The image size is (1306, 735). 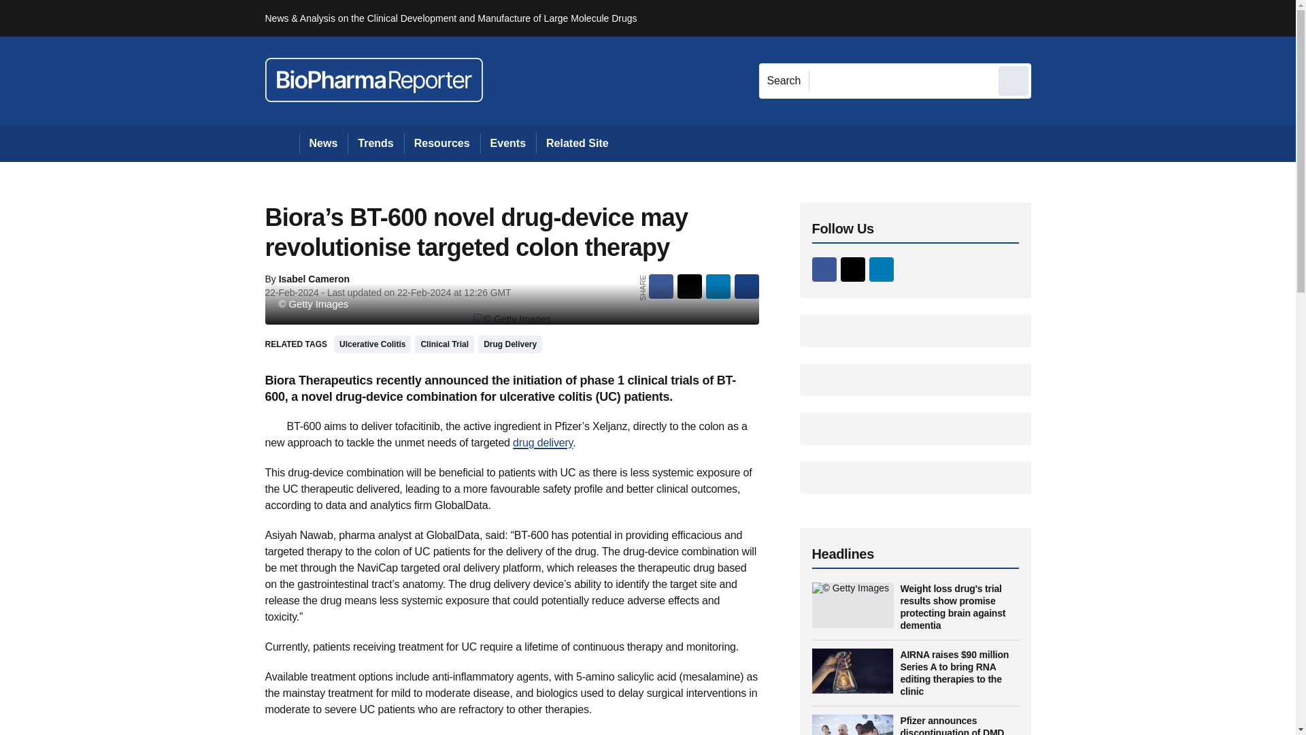 What do you see at coordinates (1051, 18) in the screenshot?
I see `Sign in` at bounding box center [1051, 18].